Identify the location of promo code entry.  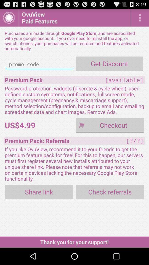
(39, 64).